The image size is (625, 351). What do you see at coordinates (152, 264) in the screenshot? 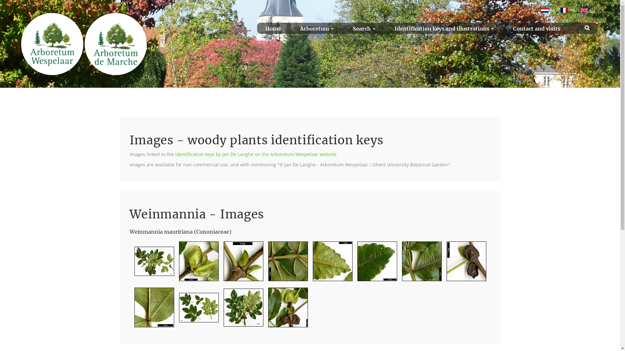
I see `High Resolution Image: ` at bounding box center [152, 264].